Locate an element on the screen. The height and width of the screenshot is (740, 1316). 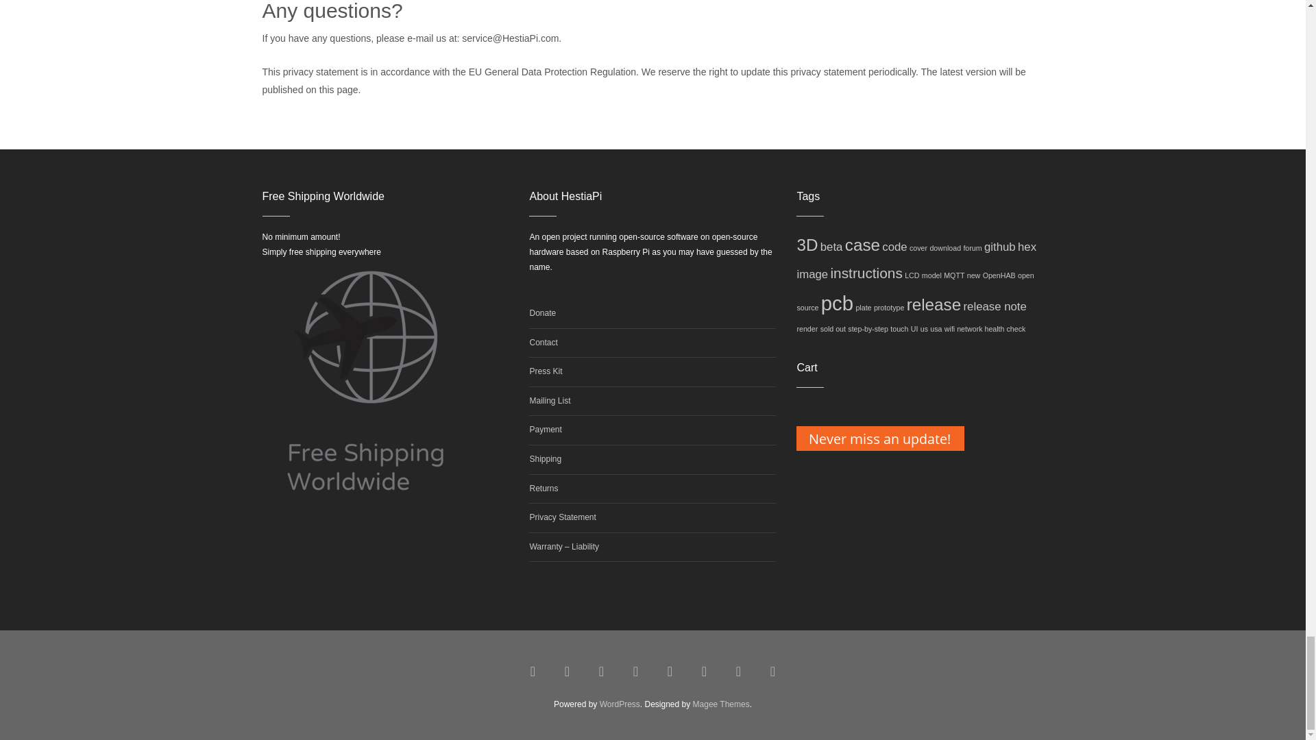
GitHub is located at coordinates (670, 671).